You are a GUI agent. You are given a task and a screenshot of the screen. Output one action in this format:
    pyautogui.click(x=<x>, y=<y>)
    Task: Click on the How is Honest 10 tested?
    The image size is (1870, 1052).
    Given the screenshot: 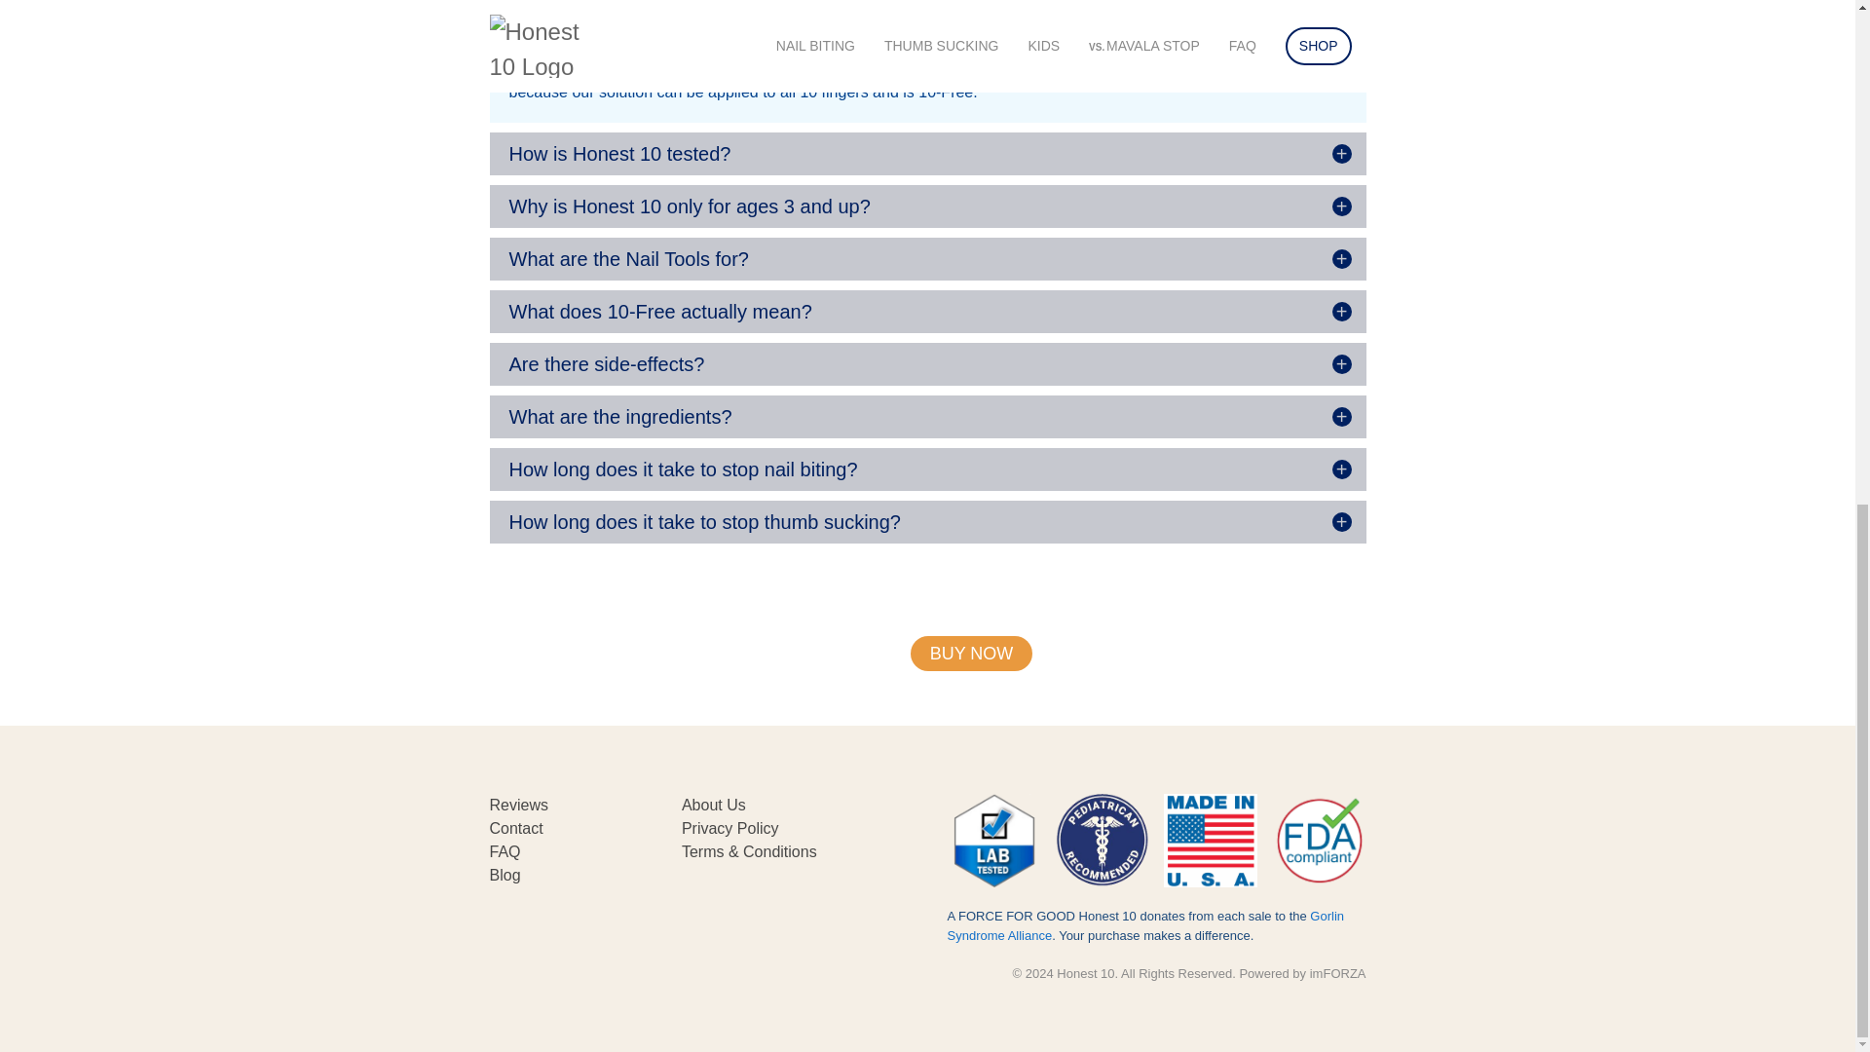 What is the action you would take?
    pyautogui.click(x=926, y=154)
    